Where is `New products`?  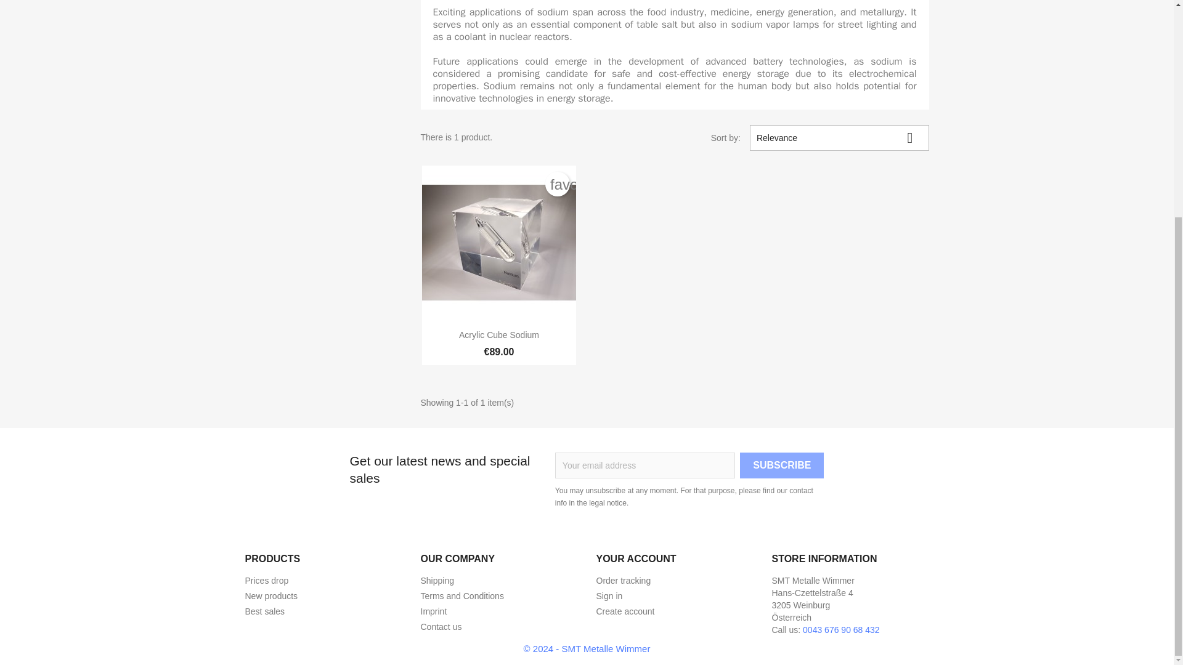
New products is located at coordinates (271, 596).